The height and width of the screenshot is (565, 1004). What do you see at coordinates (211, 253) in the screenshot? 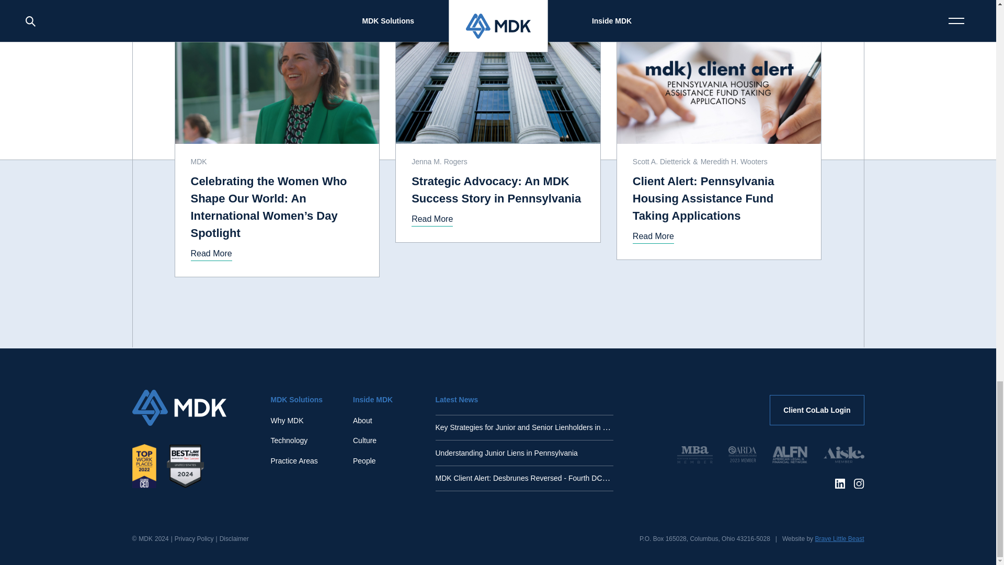
I see `Read More` at bounding box center [211, 253].